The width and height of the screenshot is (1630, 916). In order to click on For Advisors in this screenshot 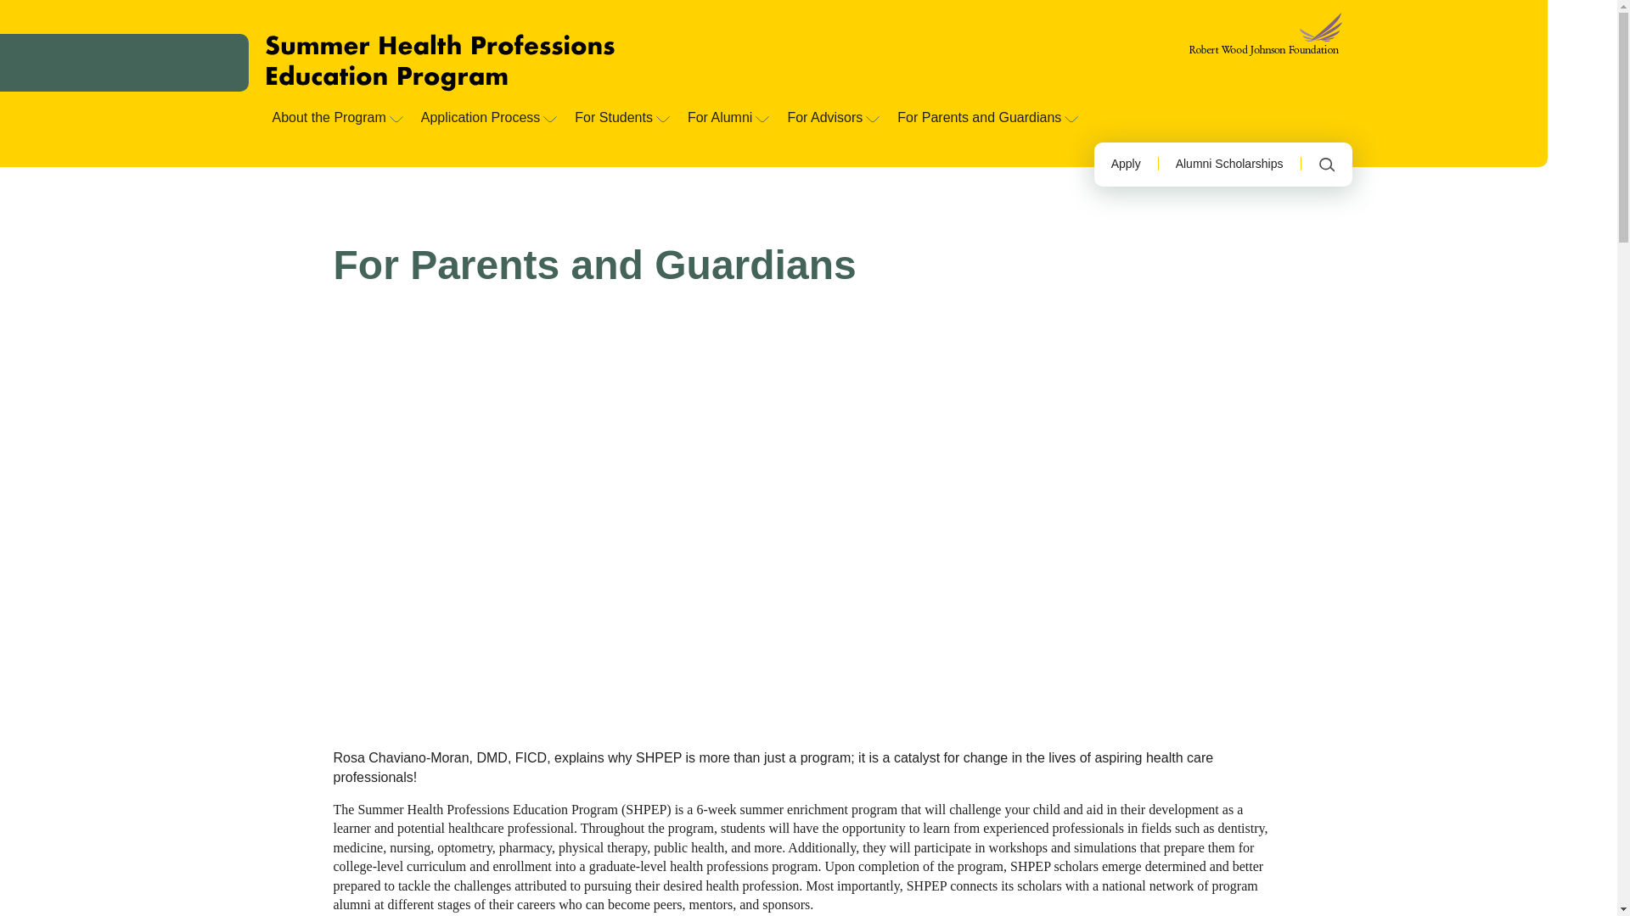, I will do `click(832, 119)`.